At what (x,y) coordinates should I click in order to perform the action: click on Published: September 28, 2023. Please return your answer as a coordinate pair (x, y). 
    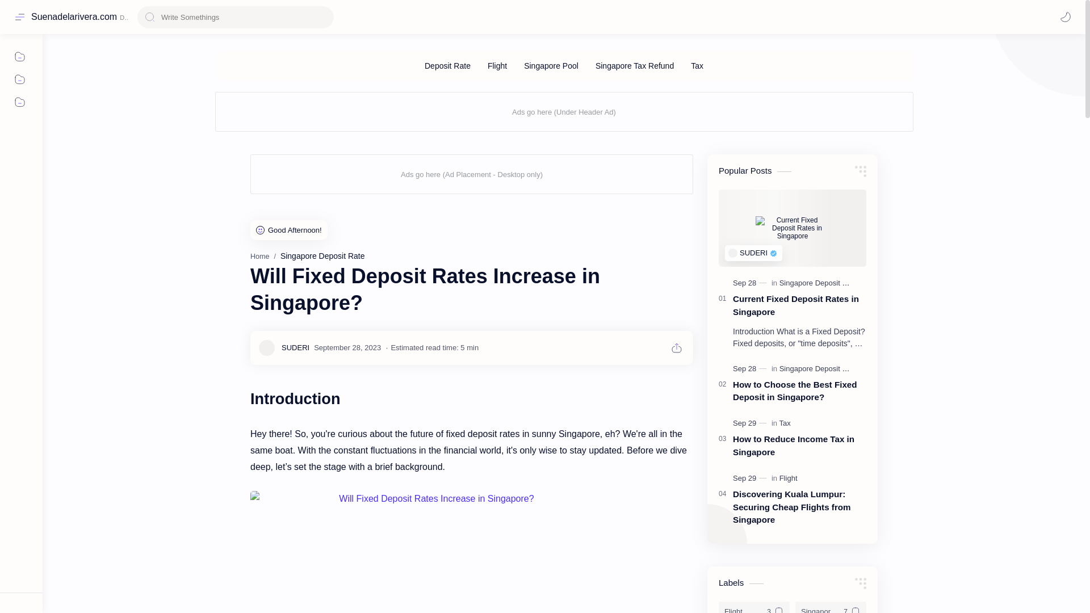
    Looking at the image, I should click on (751, 283).